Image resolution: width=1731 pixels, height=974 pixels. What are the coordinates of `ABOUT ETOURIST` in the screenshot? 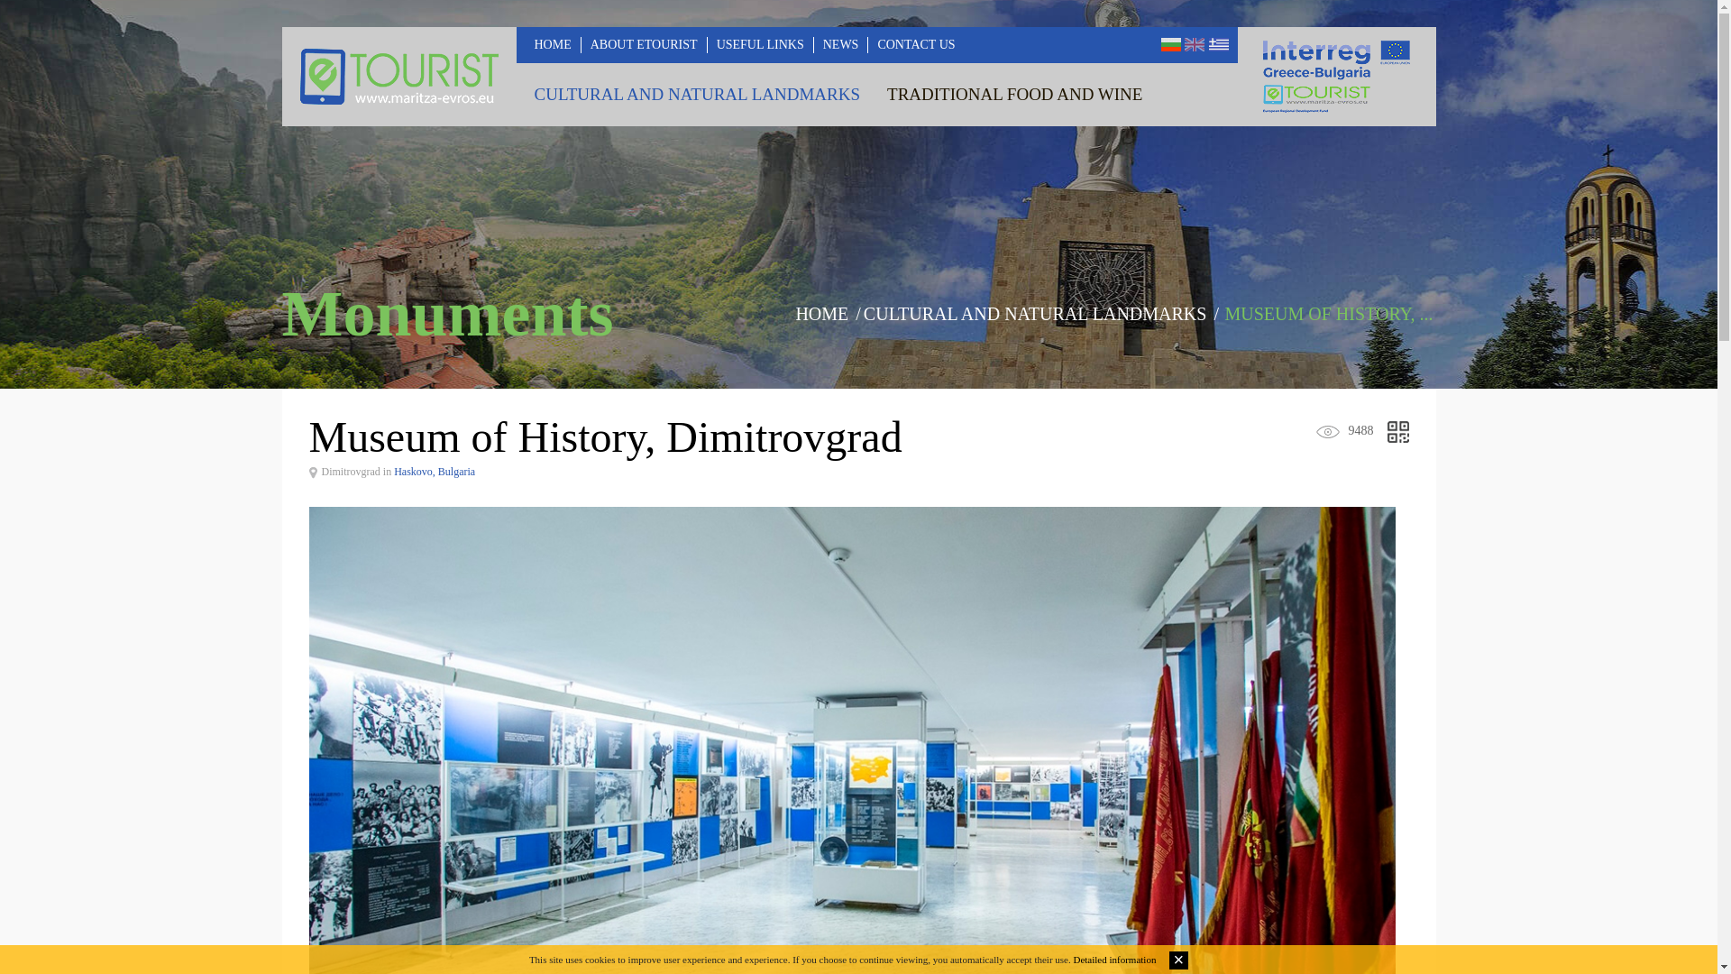 It's located at (644, 45).